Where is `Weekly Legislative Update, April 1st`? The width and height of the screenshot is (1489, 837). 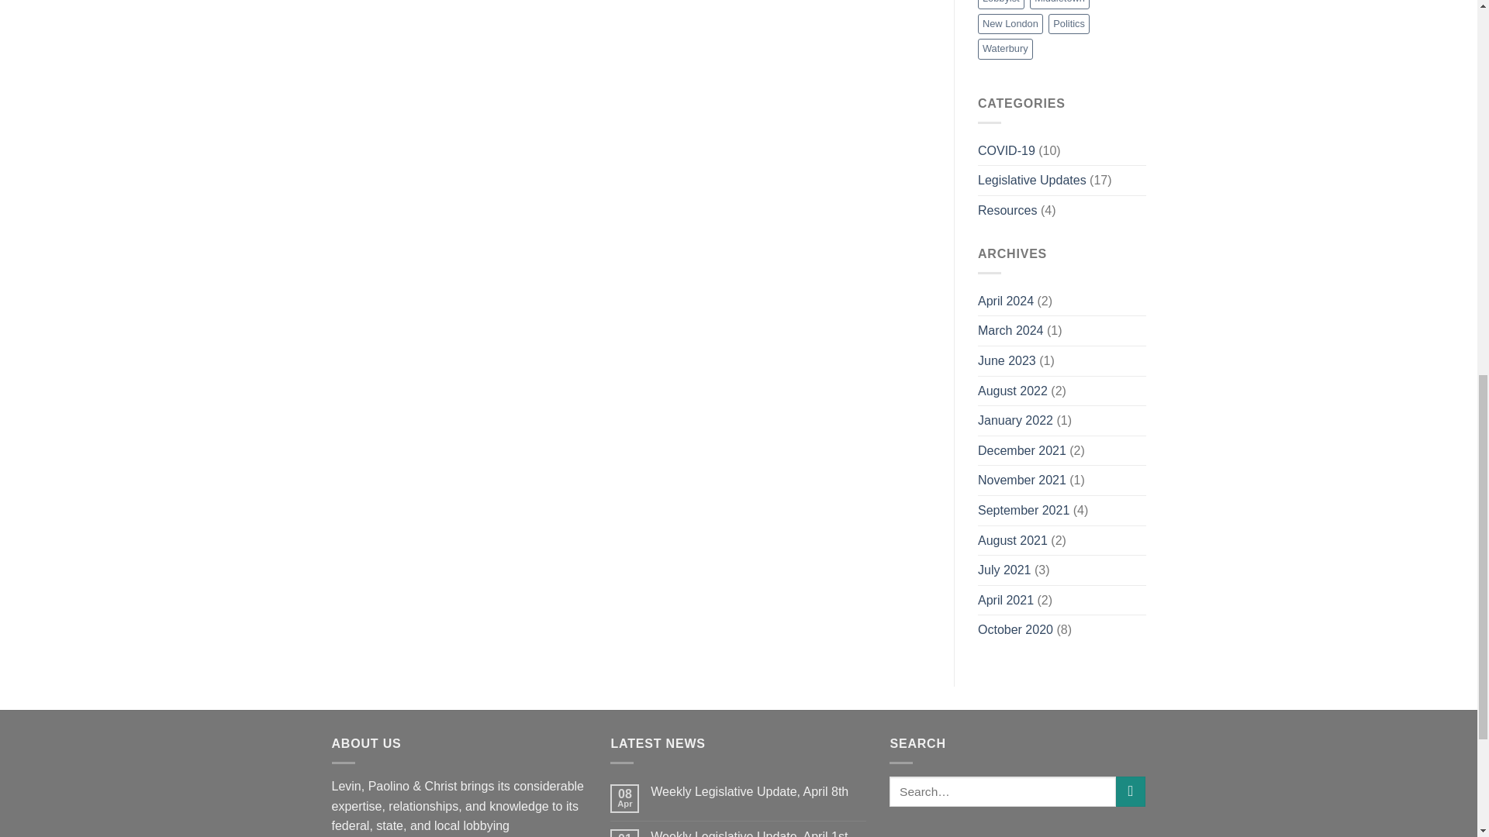
Weekly Legislative Update, April 1st is located at coordinates (758, 833).